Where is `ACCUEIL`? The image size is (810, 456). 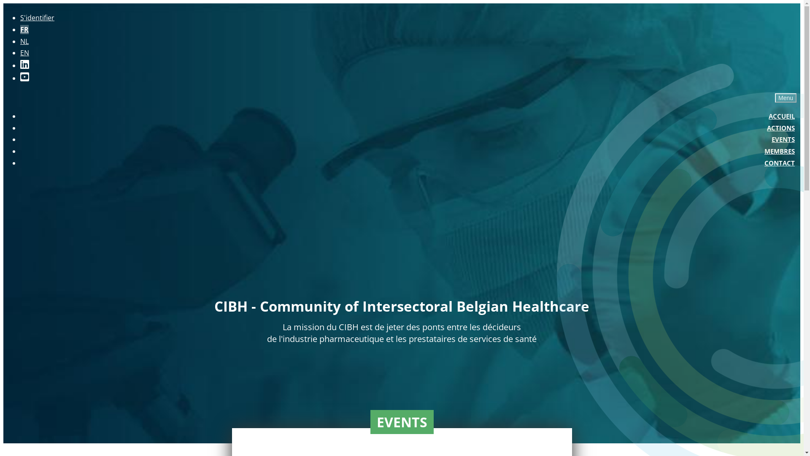 ACCUEIL is located at coordinates (782, 116).